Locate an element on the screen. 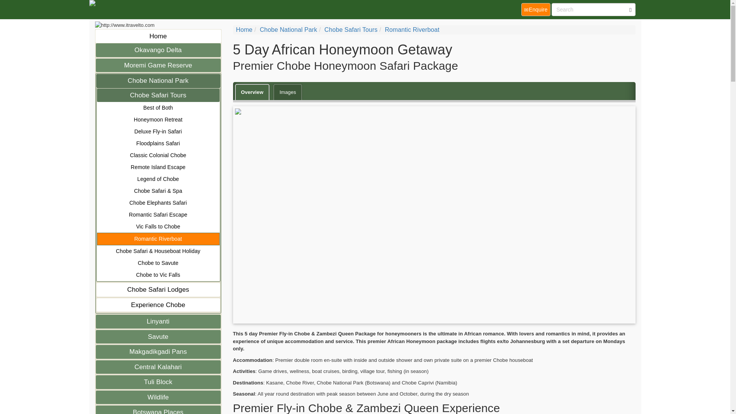 Image resolution: width=736 pixels, height=414 pixels. Romantic Riverboat is located at coordinates (412, 30).